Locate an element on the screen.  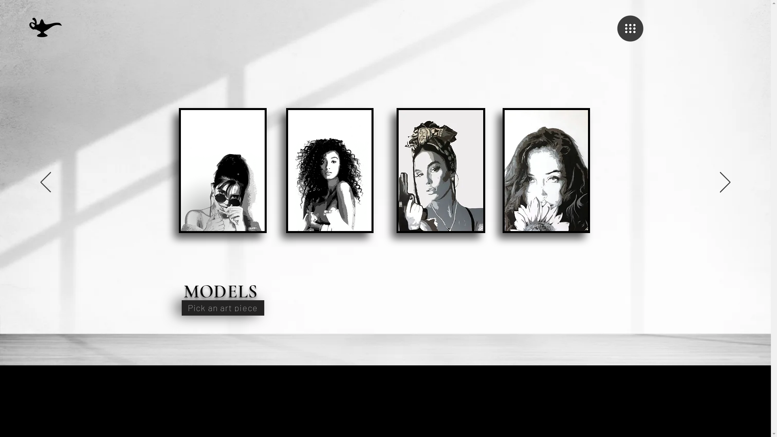
king 24x36.png is located at coordinates (546, 171).